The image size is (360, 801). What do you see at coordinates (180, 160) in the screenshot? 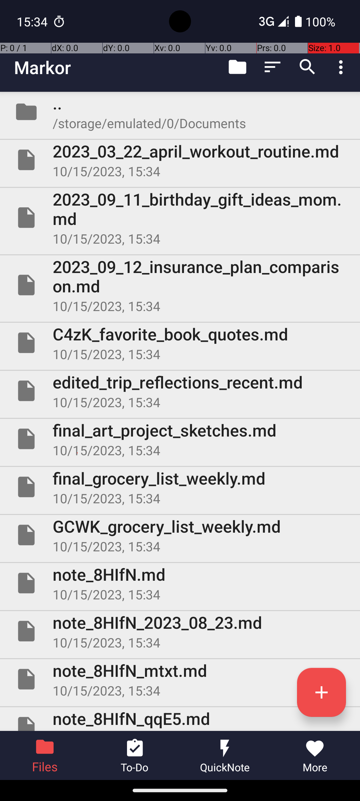
I see `File 2023_03_22_april_workout_routine.md ` at bounding box center [180, 160].